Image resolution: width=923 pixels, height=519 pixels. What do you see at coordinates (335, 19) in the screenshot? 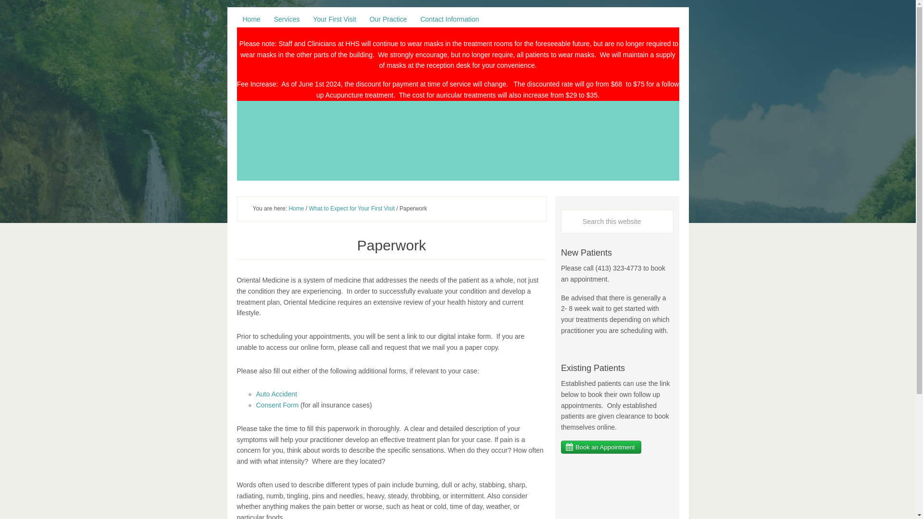
I see `Your First Visit` at bounding box center [335, 19].